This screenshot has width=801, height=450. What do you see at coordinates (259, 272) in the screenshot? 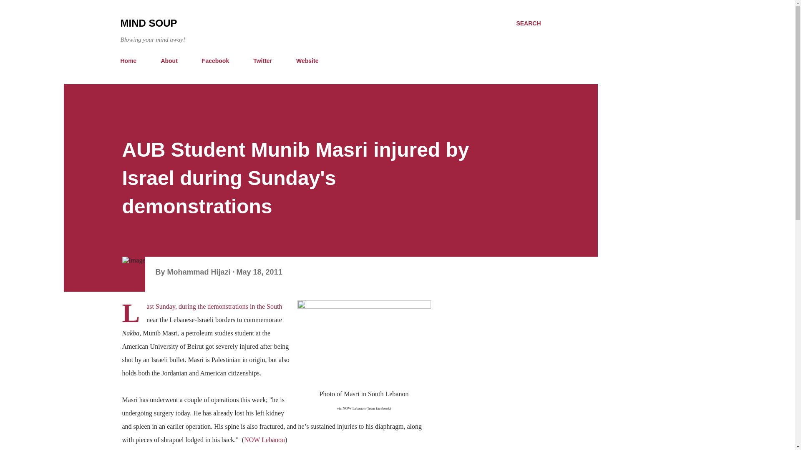
I see `May 18, 2011` at bounding box center [259, 272].